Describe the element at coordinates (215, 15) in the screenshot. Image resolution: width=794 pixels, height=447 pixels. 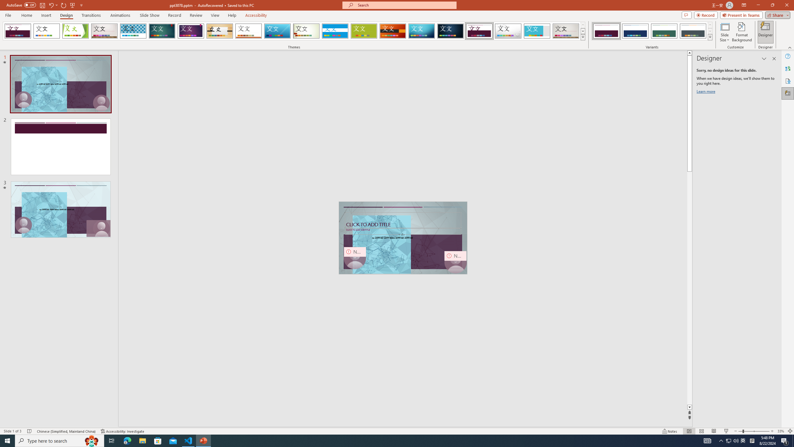
I see `View` at that location.